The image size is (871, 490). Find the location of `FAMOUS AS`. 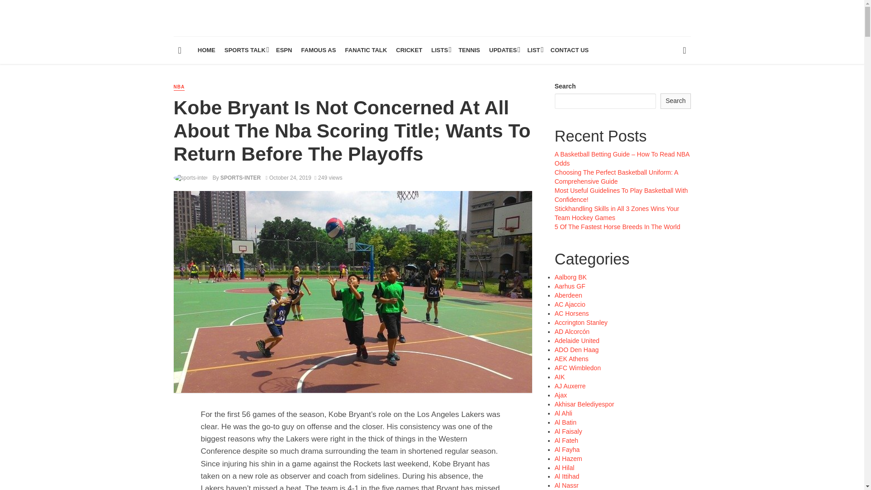

FAMOUS AS is located at coordinates (318, 50).